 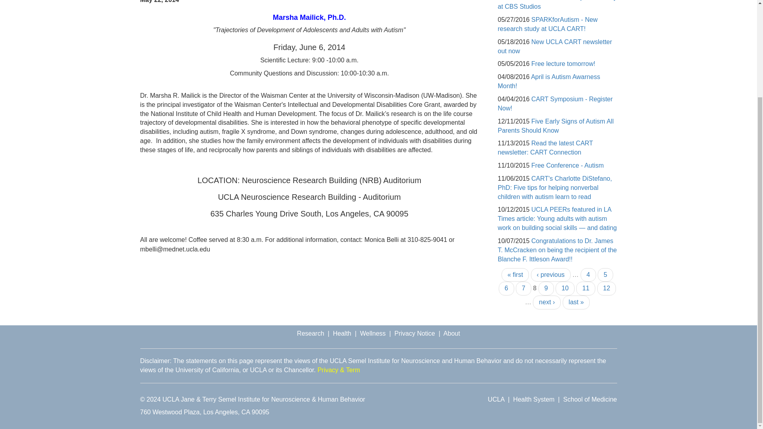 What do you see at coordinates (515, 275) in the screenshot?
I see `Go to first page` at bounding box center [515, 275].